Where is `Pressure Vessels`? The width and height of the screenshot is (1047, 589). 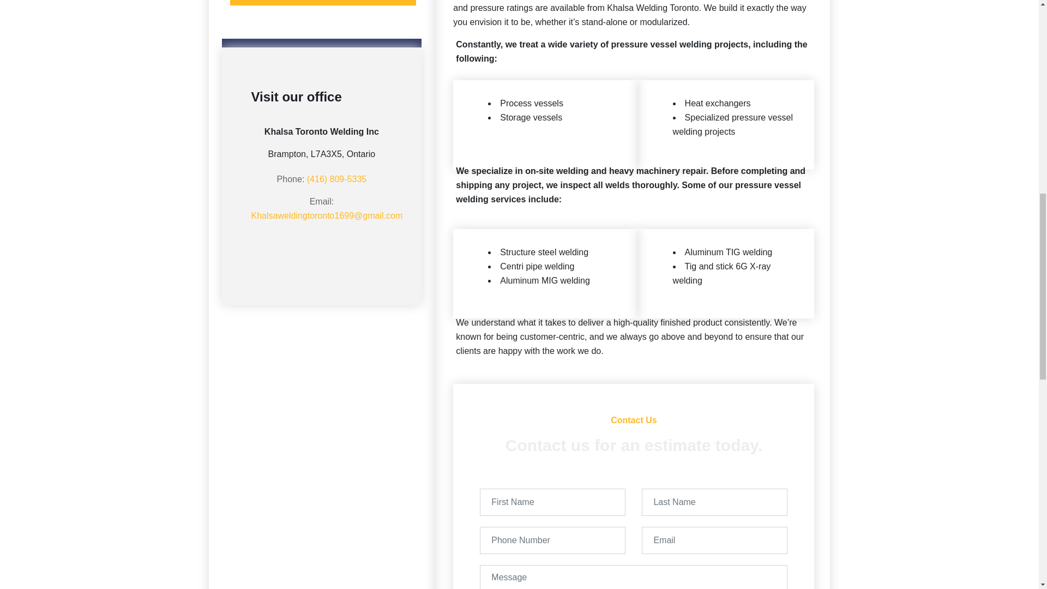 Pressure Vessels is located at coordinates (323, 2).